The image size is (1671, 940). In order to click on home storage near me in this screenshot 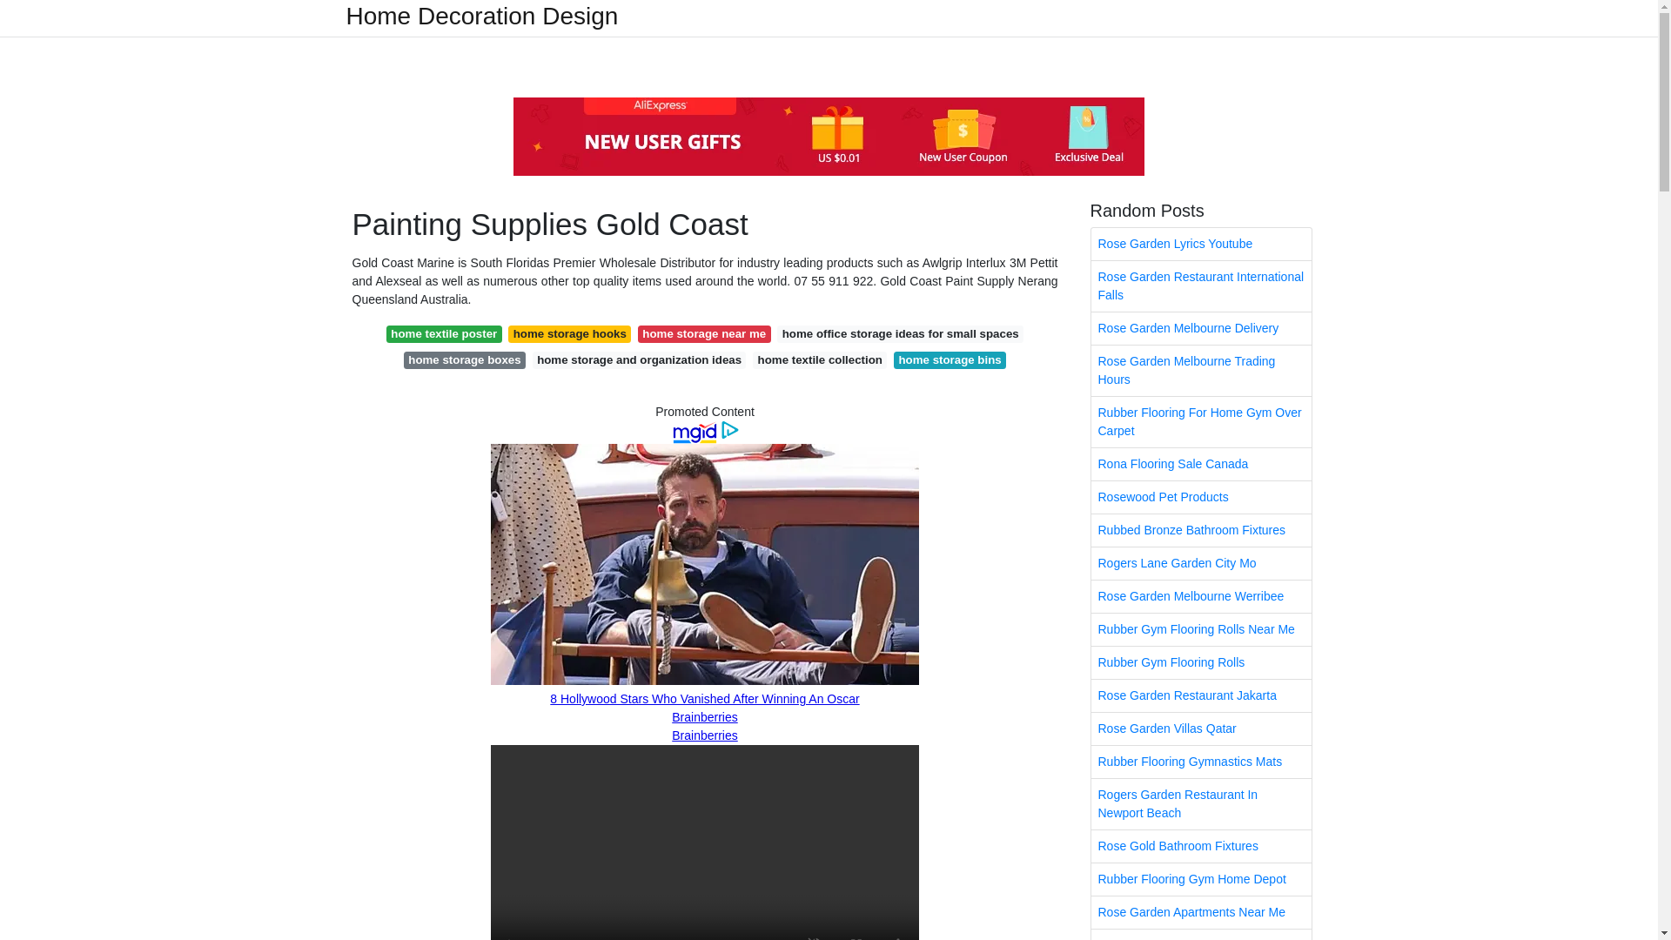, I will do `click(704, 334)`.